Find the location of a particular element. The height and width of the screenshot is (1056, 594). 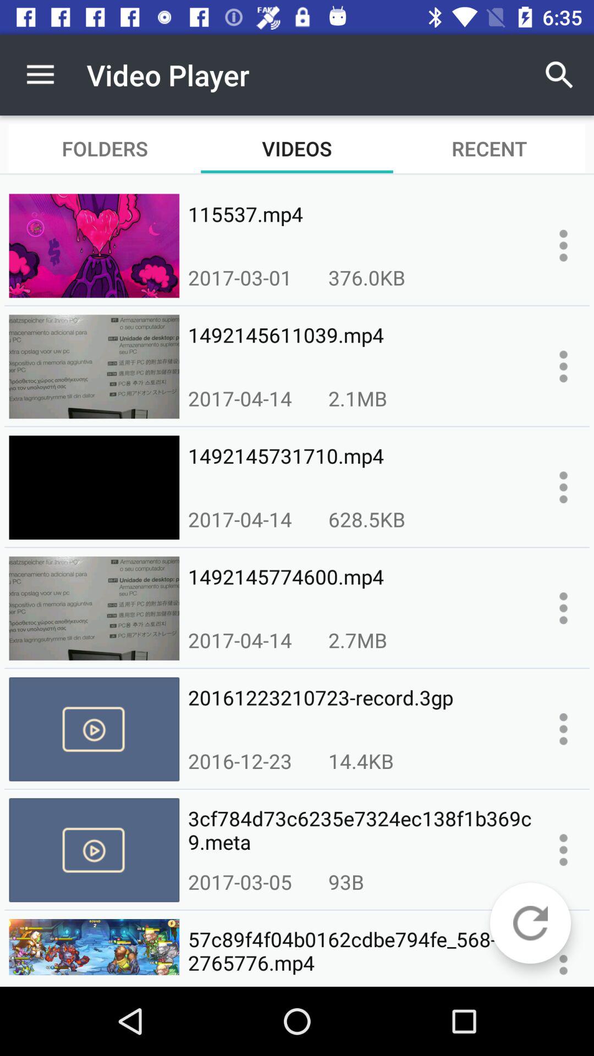

turn on the icon above 3cf784d73c6235e7324ec138f1b369c9.meta item is located at coordinates (240, 761).